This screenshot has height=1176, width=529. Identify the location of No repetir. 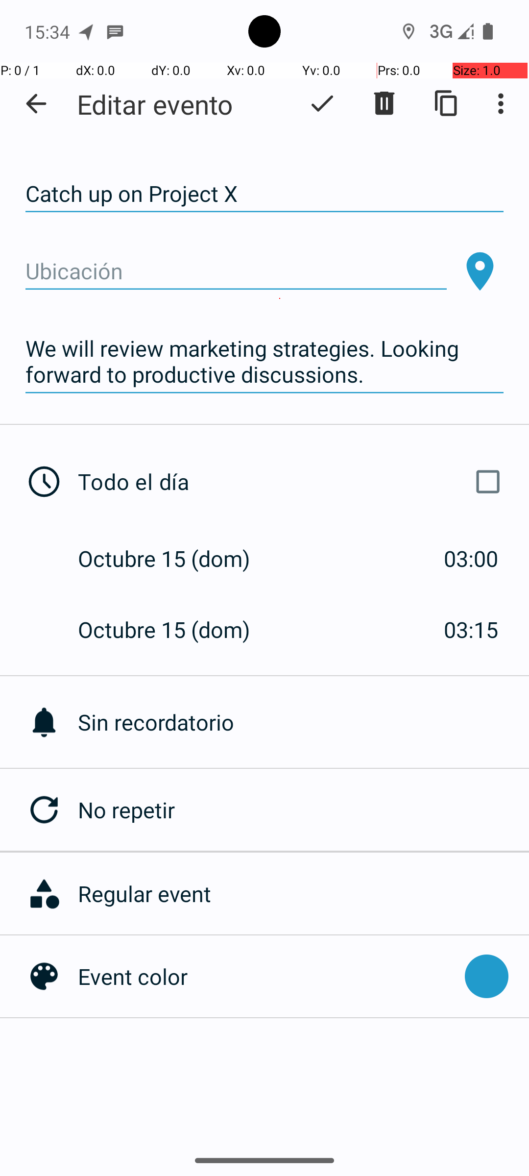
(304, 809).